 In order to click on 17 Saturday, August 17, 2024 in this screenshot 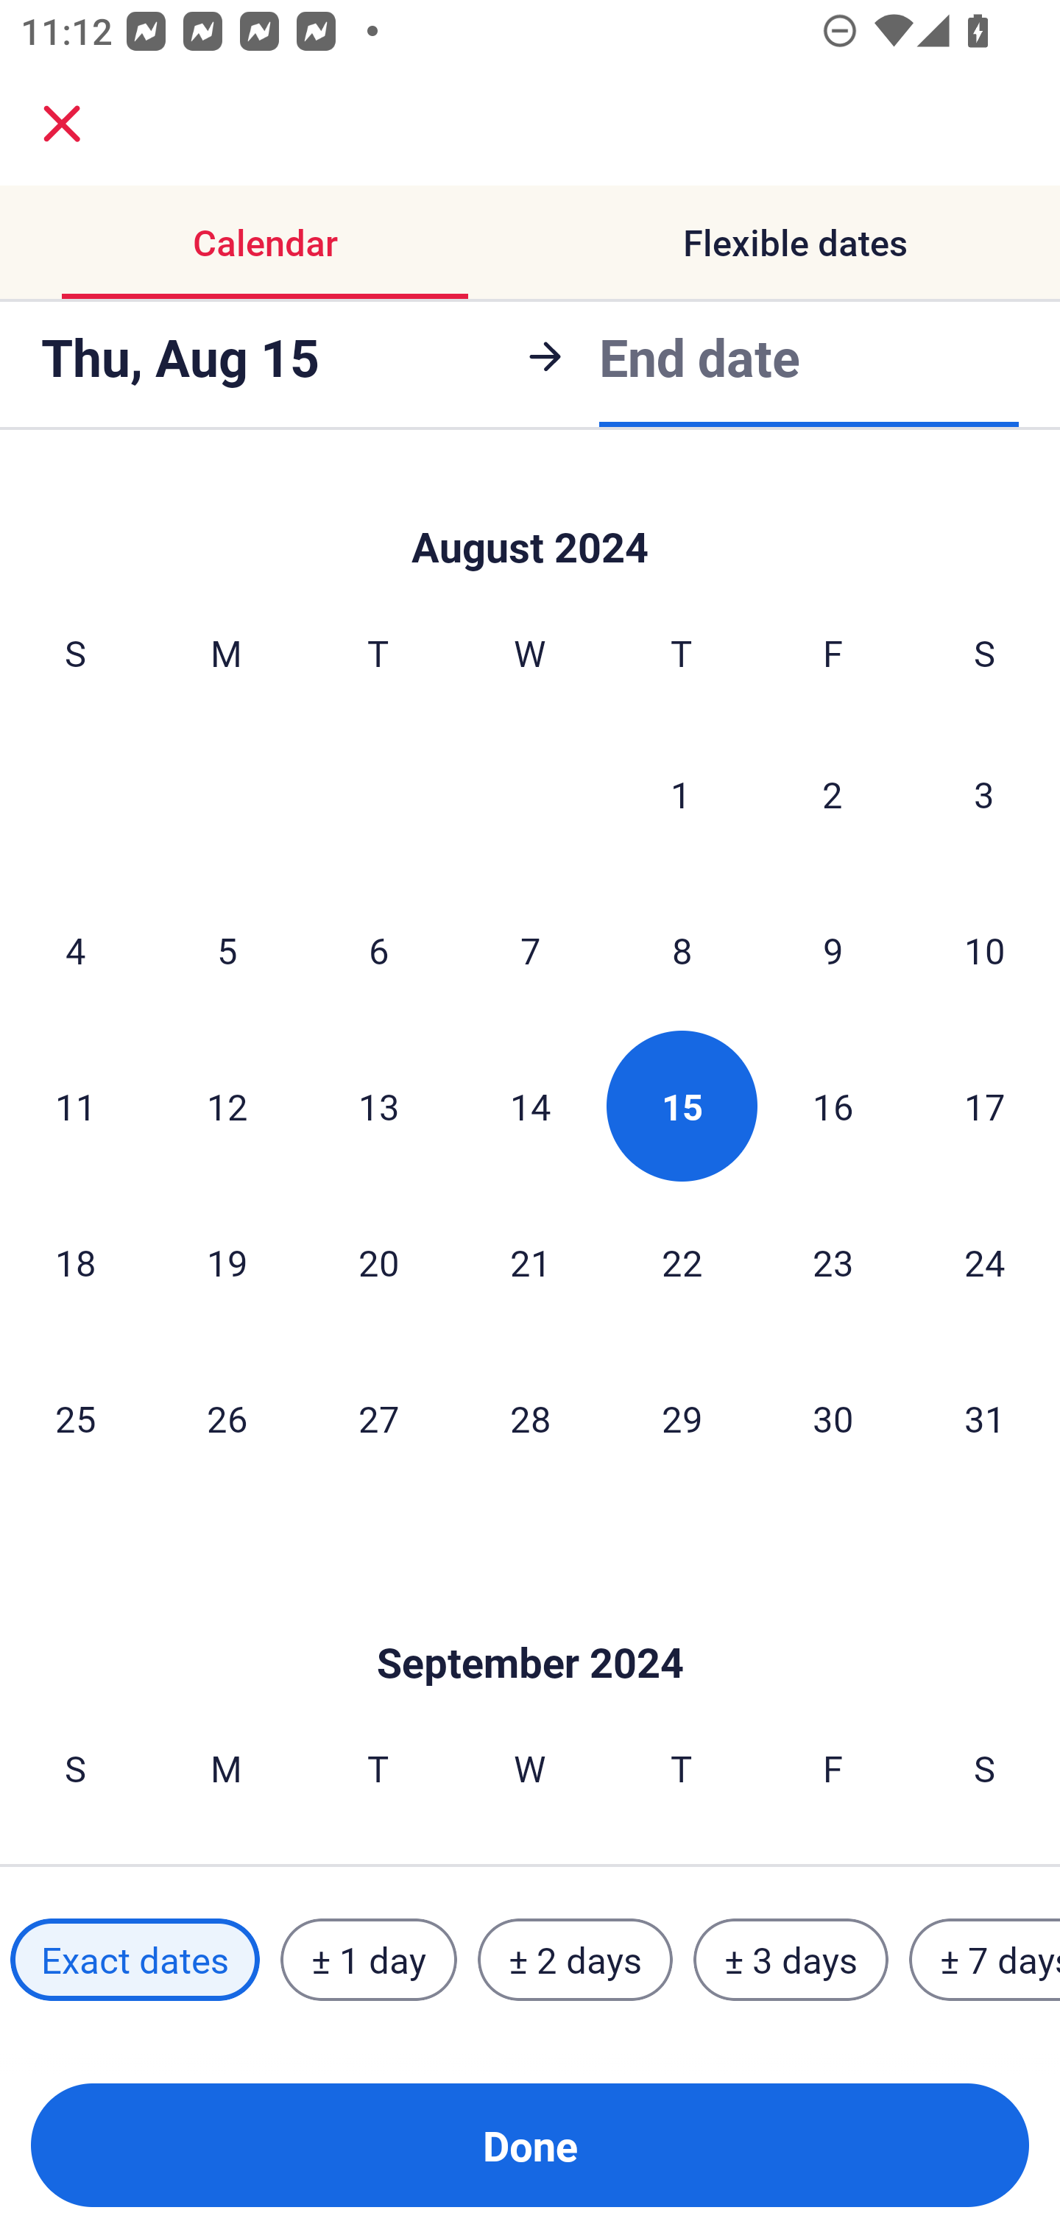, I will do `click(985, 1106)`.